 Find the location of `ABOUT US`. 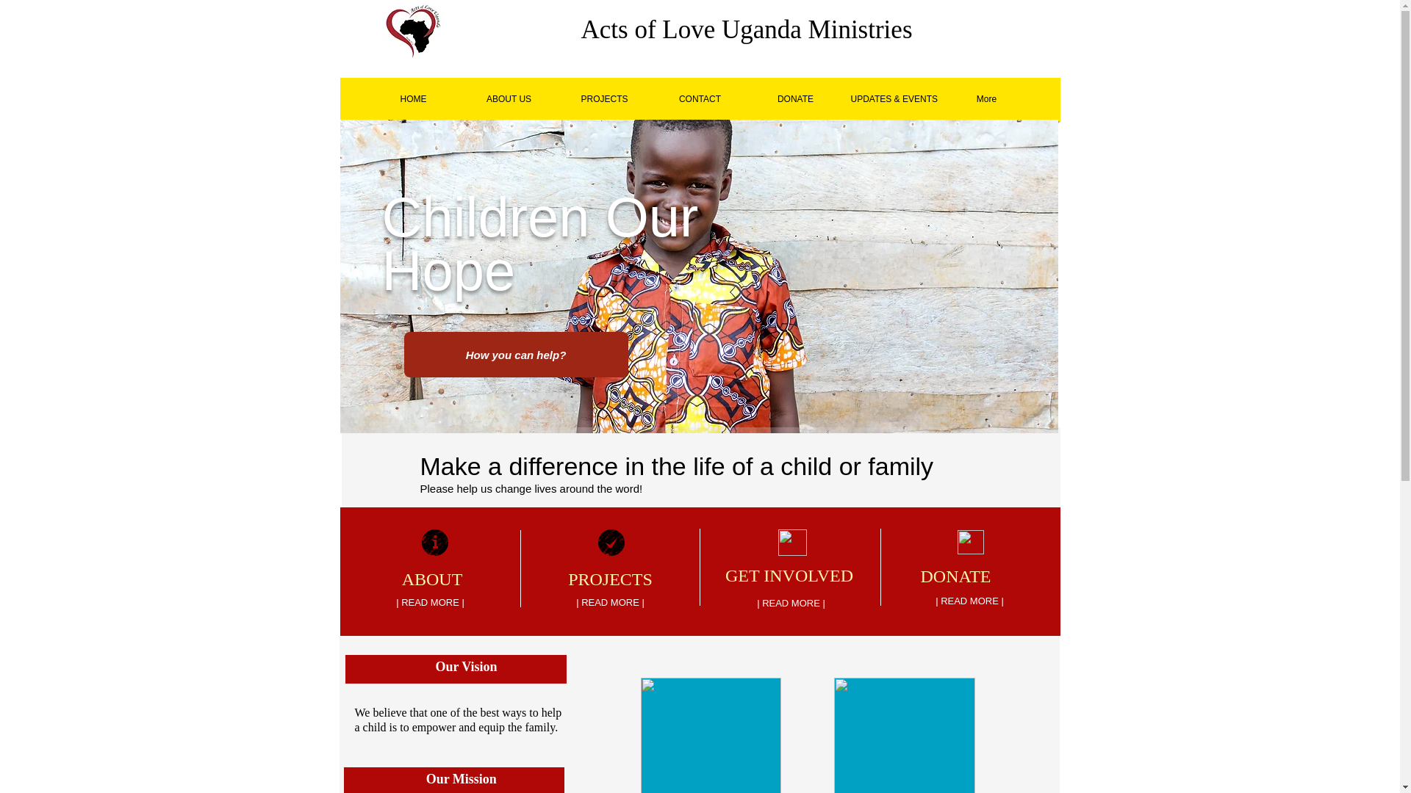

ABOUT US is located at coordinates (509, 99).